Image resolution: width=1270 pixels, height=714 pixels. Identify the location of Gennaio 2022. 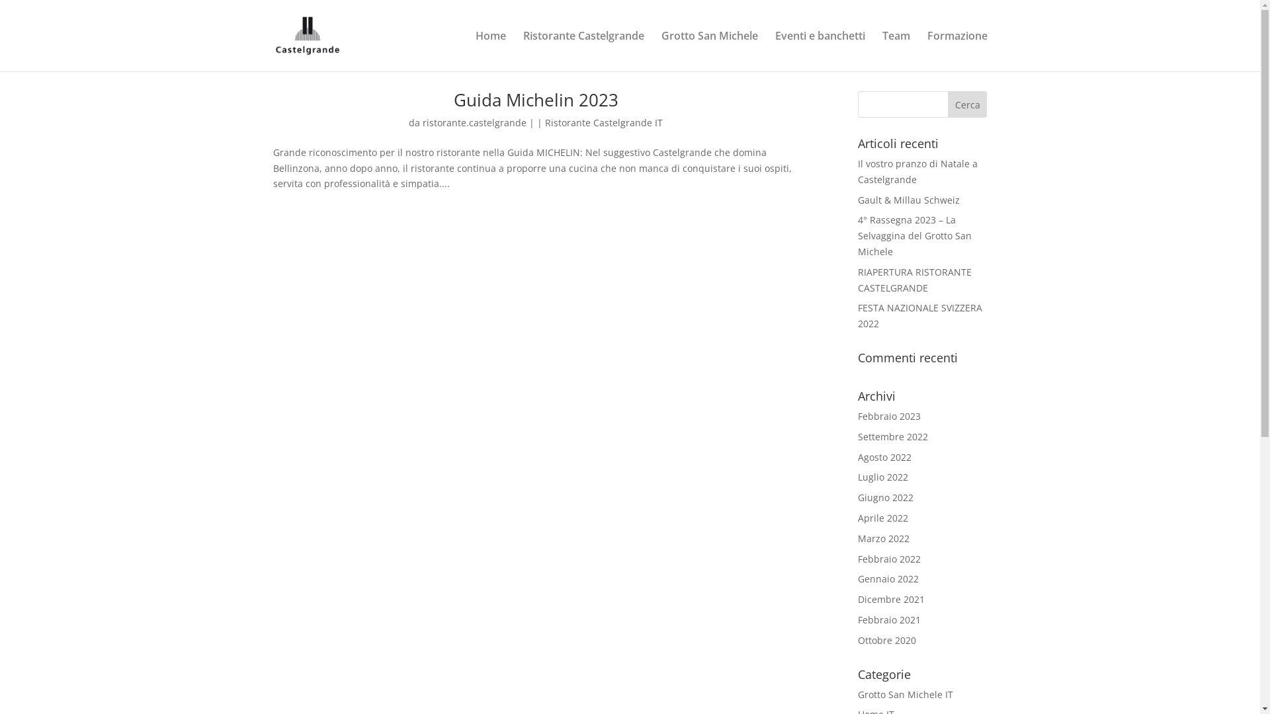
(888, 579).